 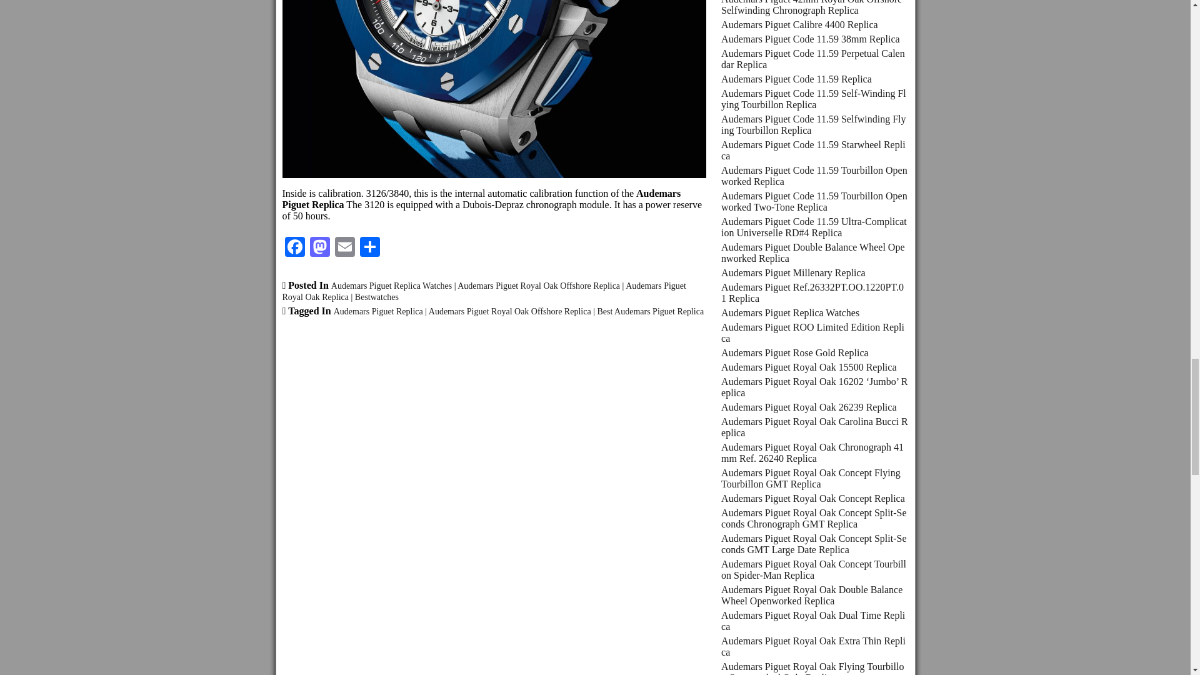 What do you see at coordinates (319, 248) in the screenshot?
I see `Mastodon` at bounding box center [319, 248].